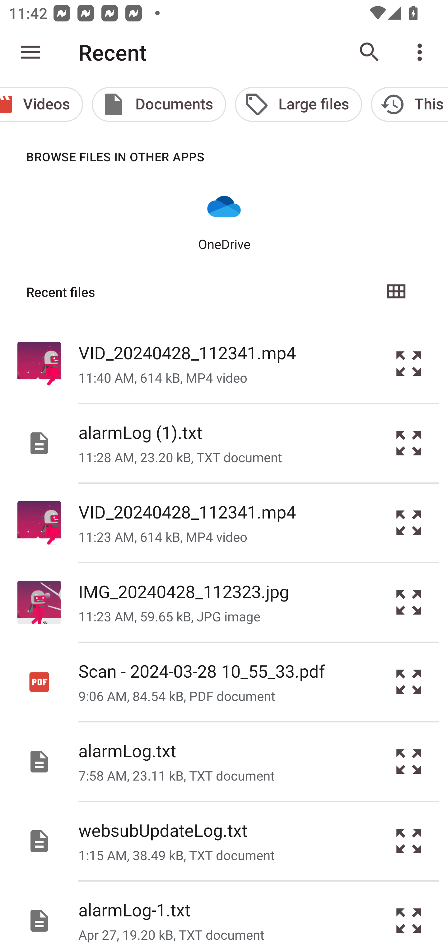  Describe the element at coordinates (159, 104) in the screenshot. I see `Documents` at that location.